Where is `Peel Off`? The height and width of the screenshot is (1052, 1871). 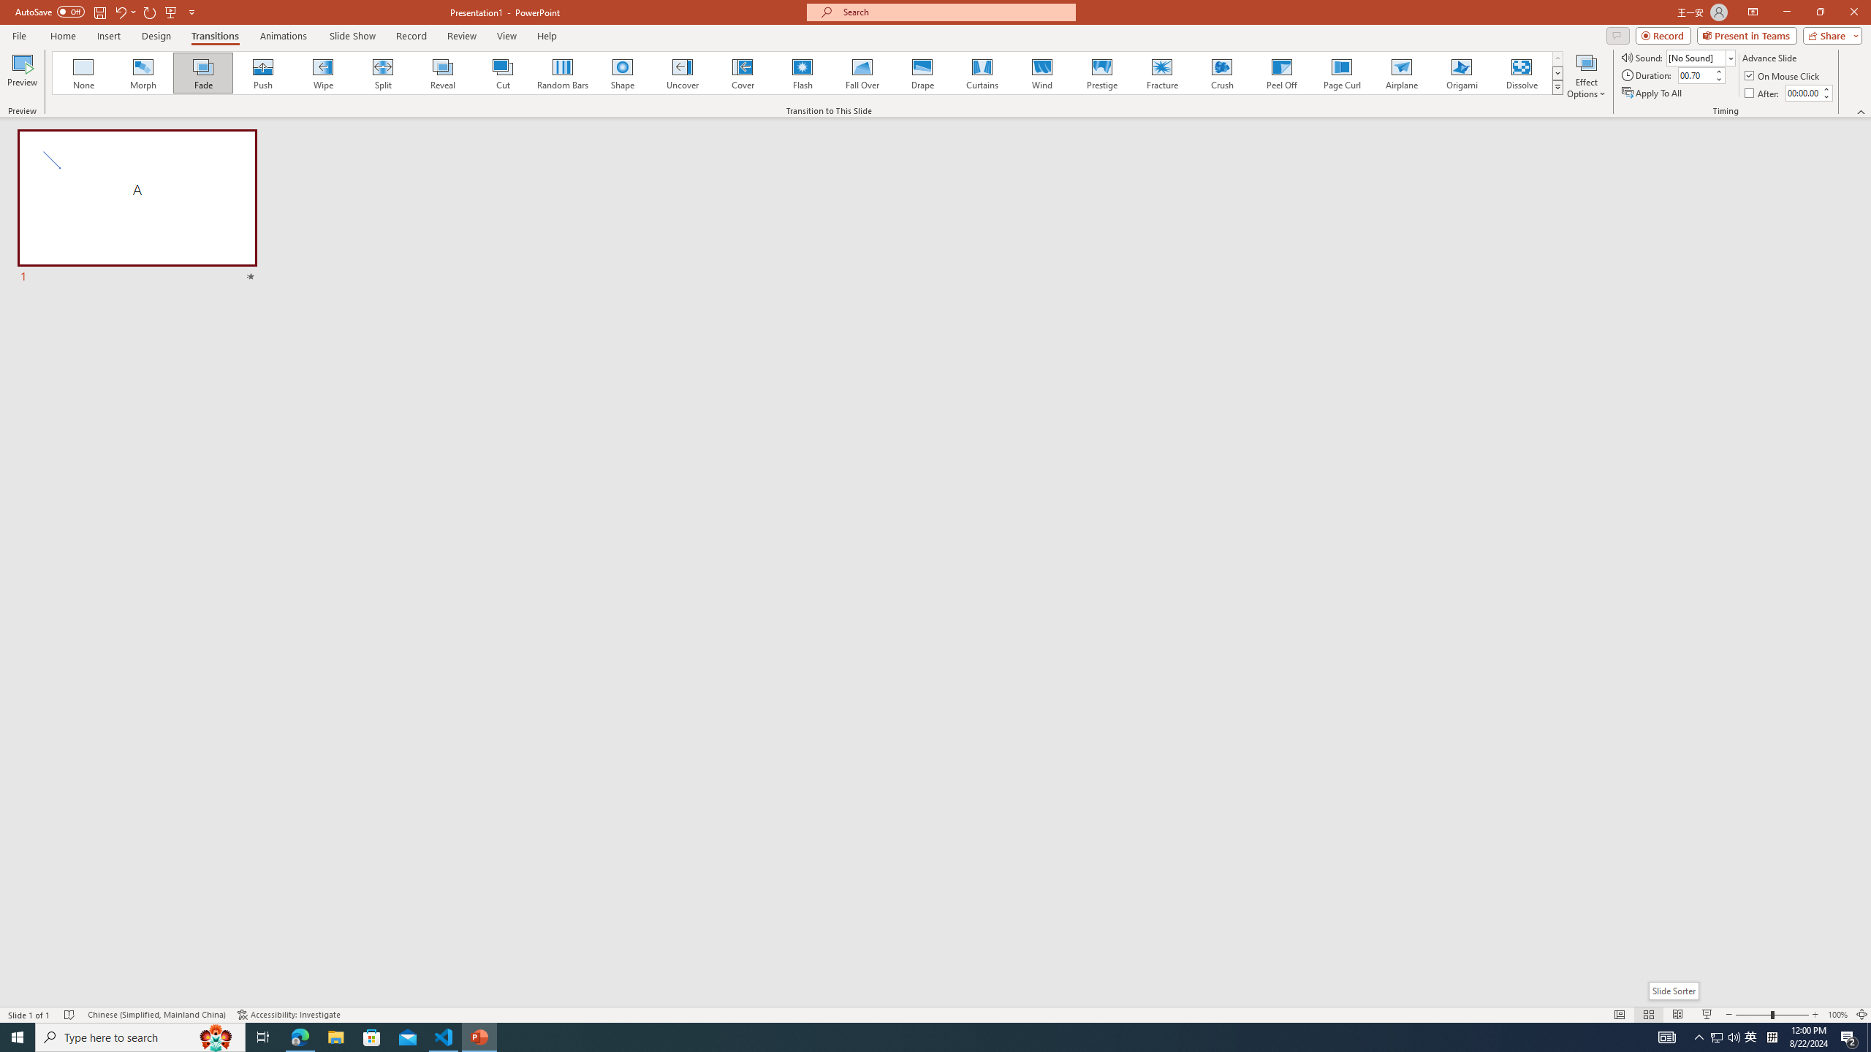 Peel Off is located at coordinates (1281, 73).